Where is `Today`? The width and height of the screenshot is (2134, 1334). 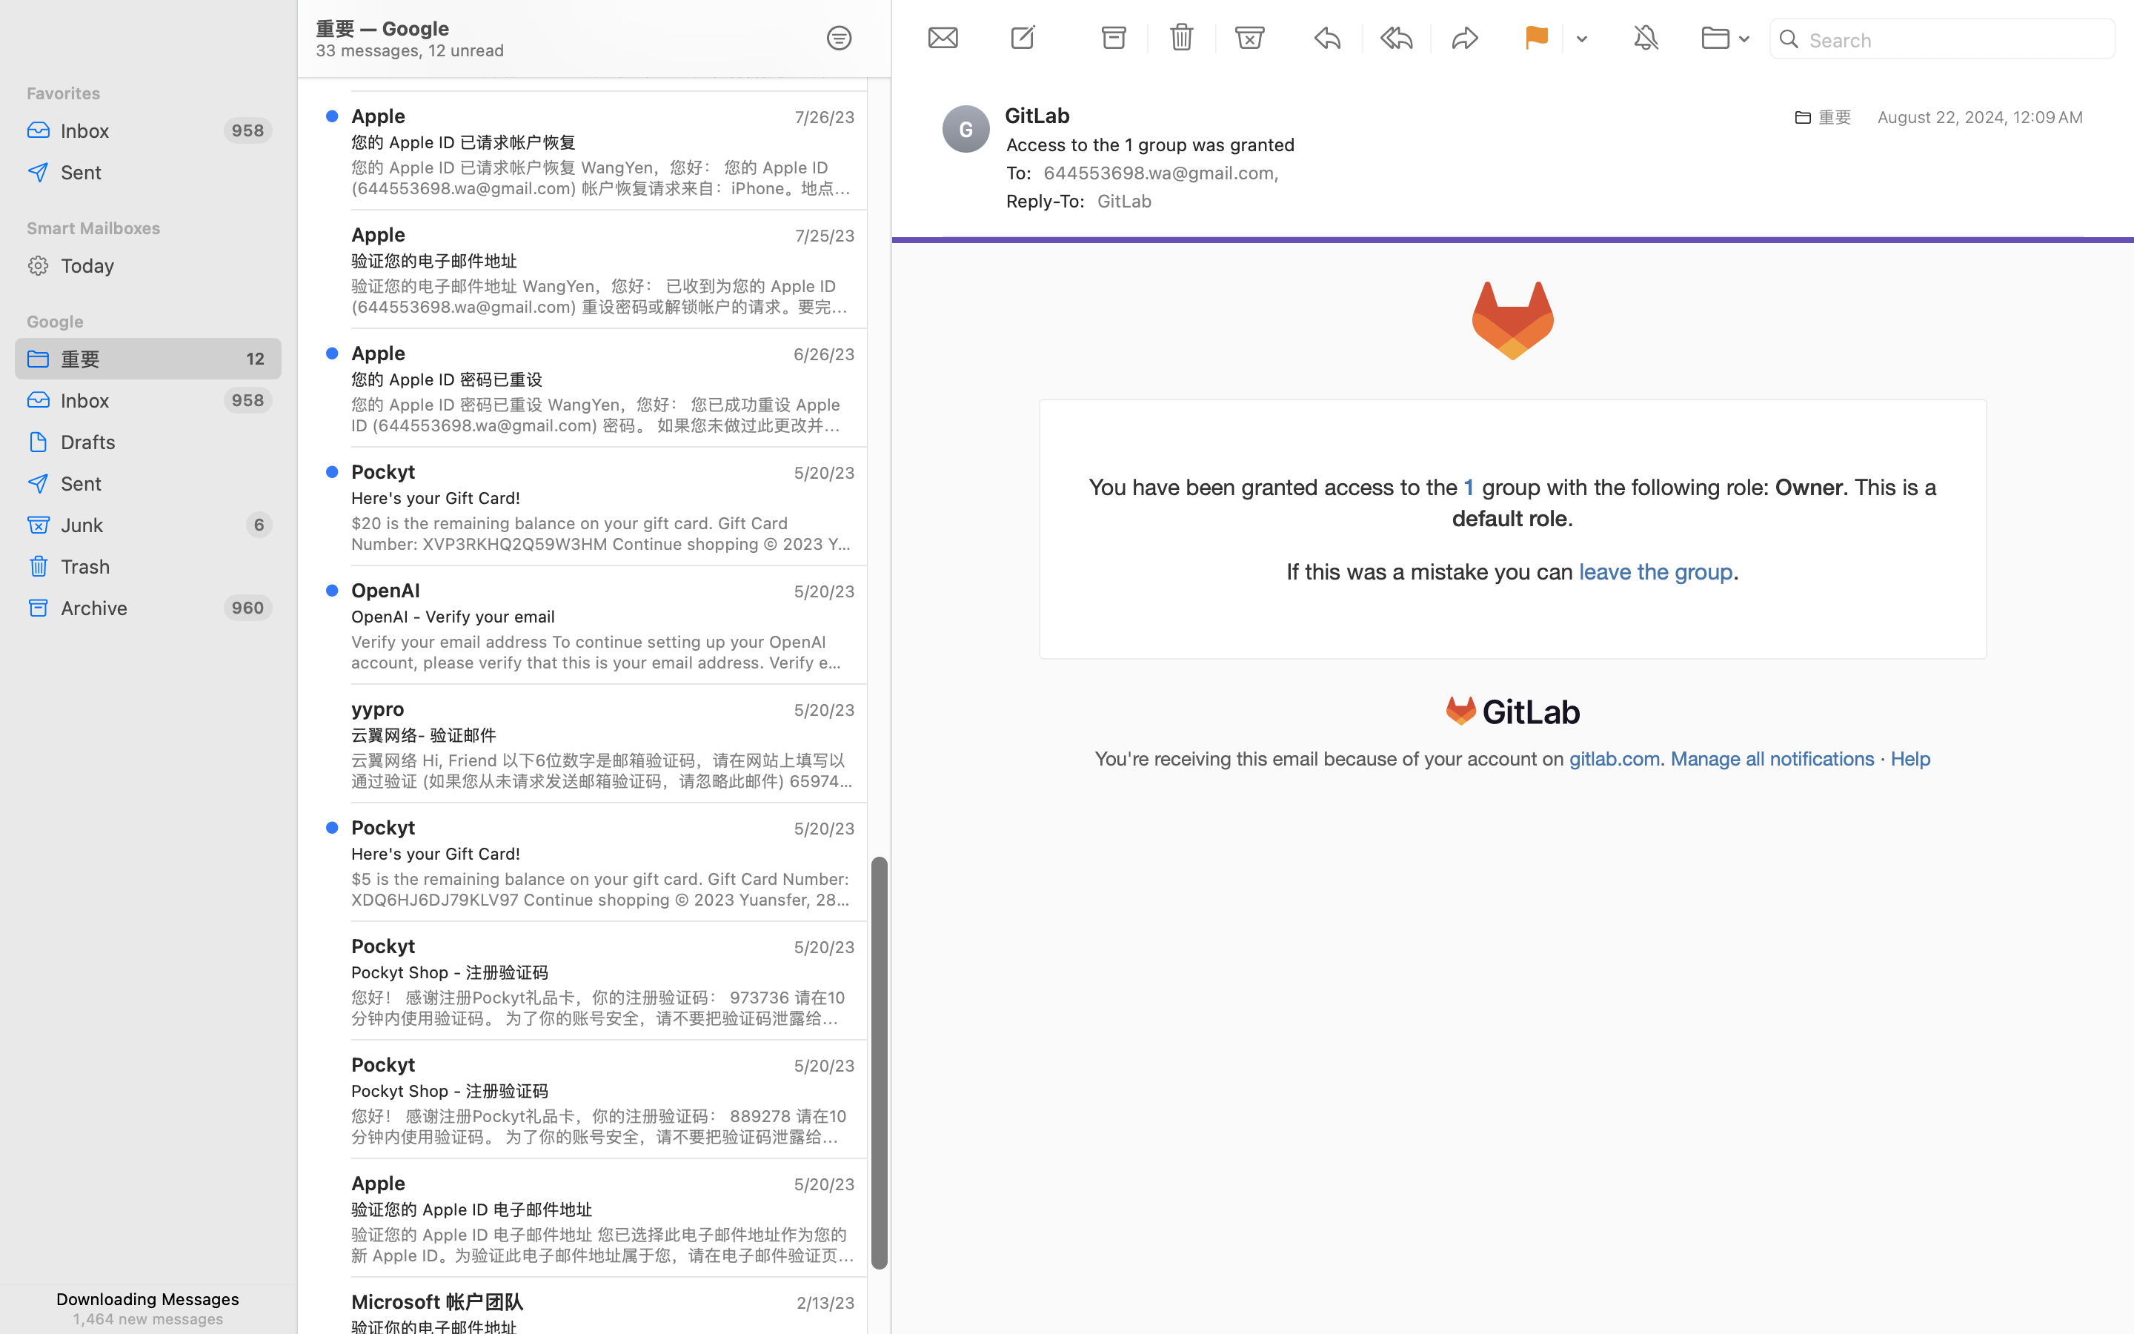
Today is located at coordinates (165, 265).